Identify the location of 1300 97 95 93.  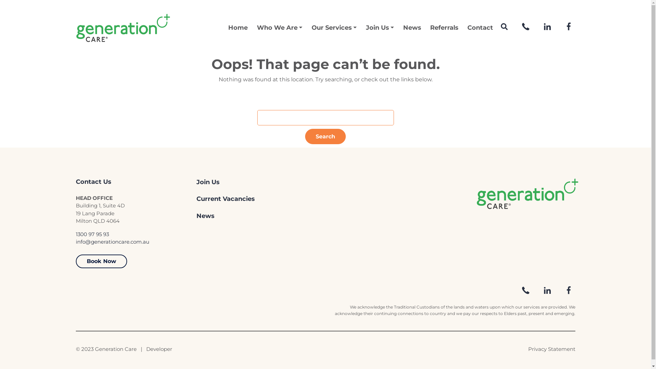
(92, 234).